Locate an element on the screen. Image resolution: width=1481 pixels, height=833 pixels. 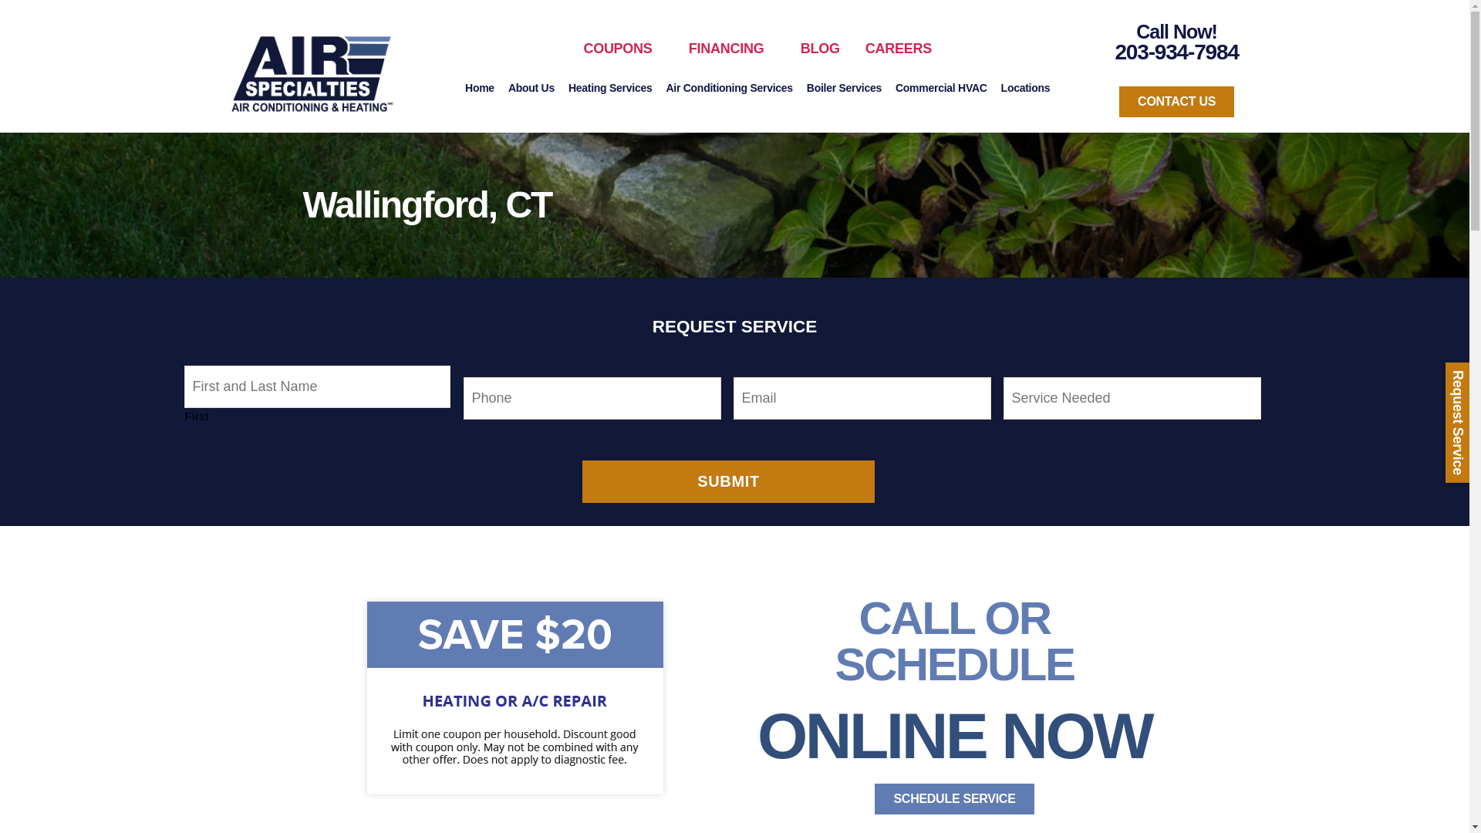
Submit is located at coordinates (728, 481).